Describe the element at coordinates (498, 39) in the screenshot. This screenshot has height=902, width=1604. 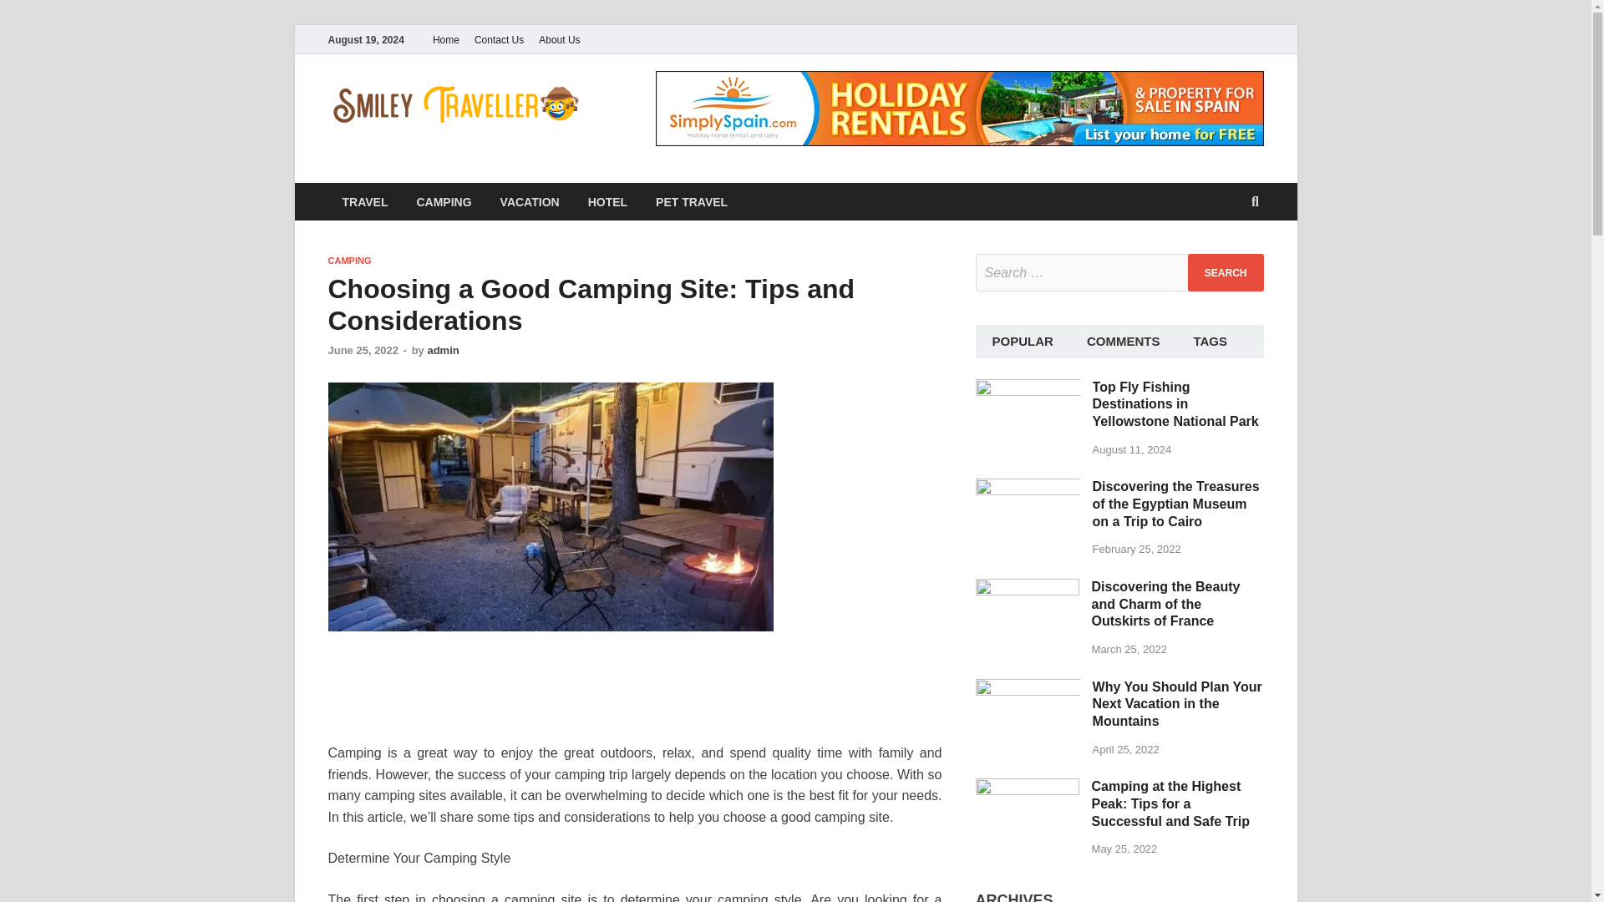
I see `Contact Us` at that location.